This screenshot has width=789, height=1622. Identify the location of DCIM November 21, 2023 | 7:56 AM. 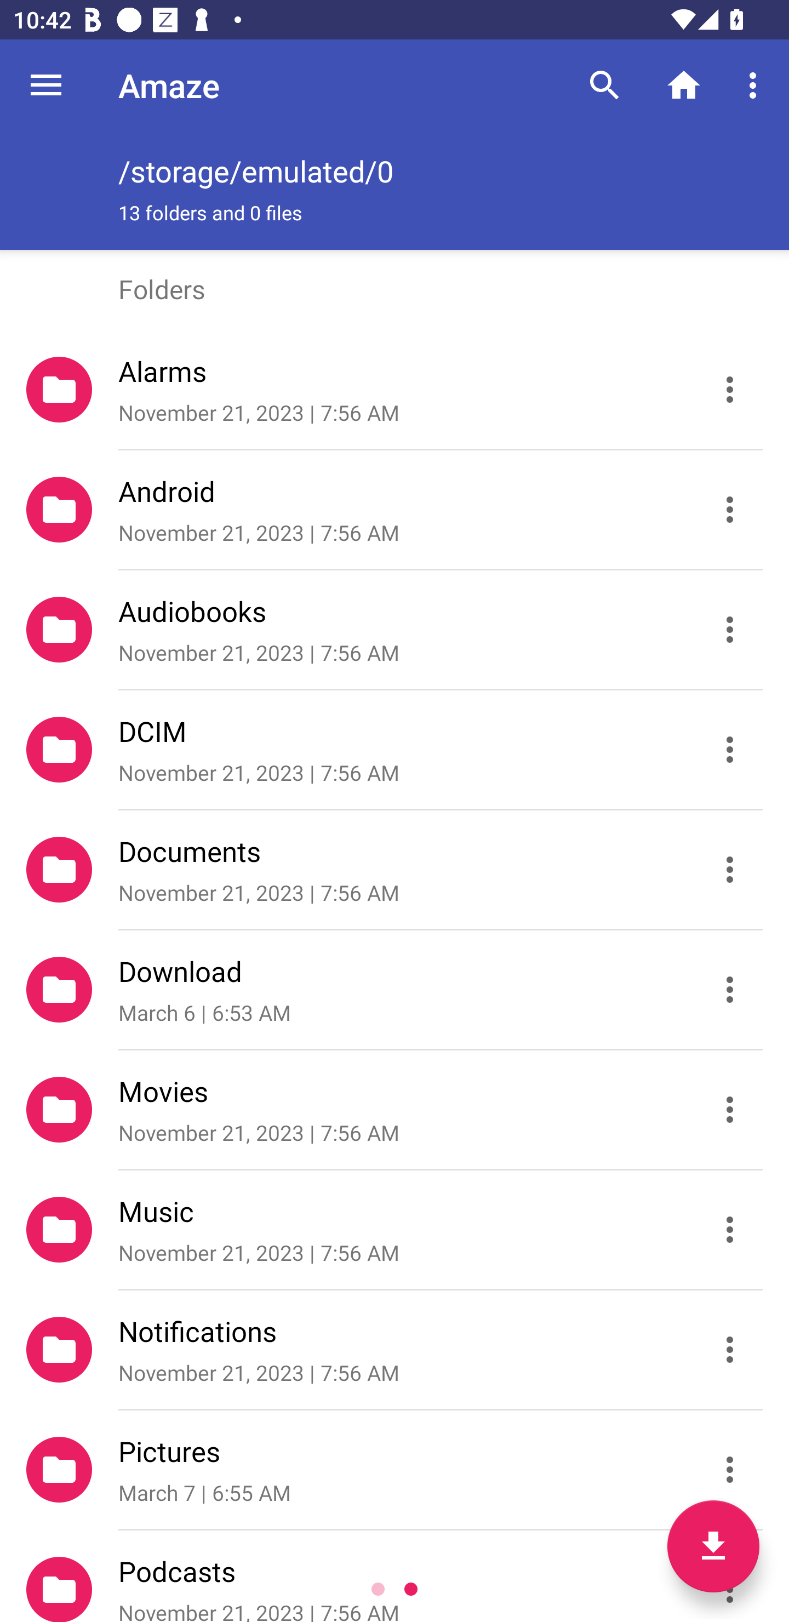
(395, 750).